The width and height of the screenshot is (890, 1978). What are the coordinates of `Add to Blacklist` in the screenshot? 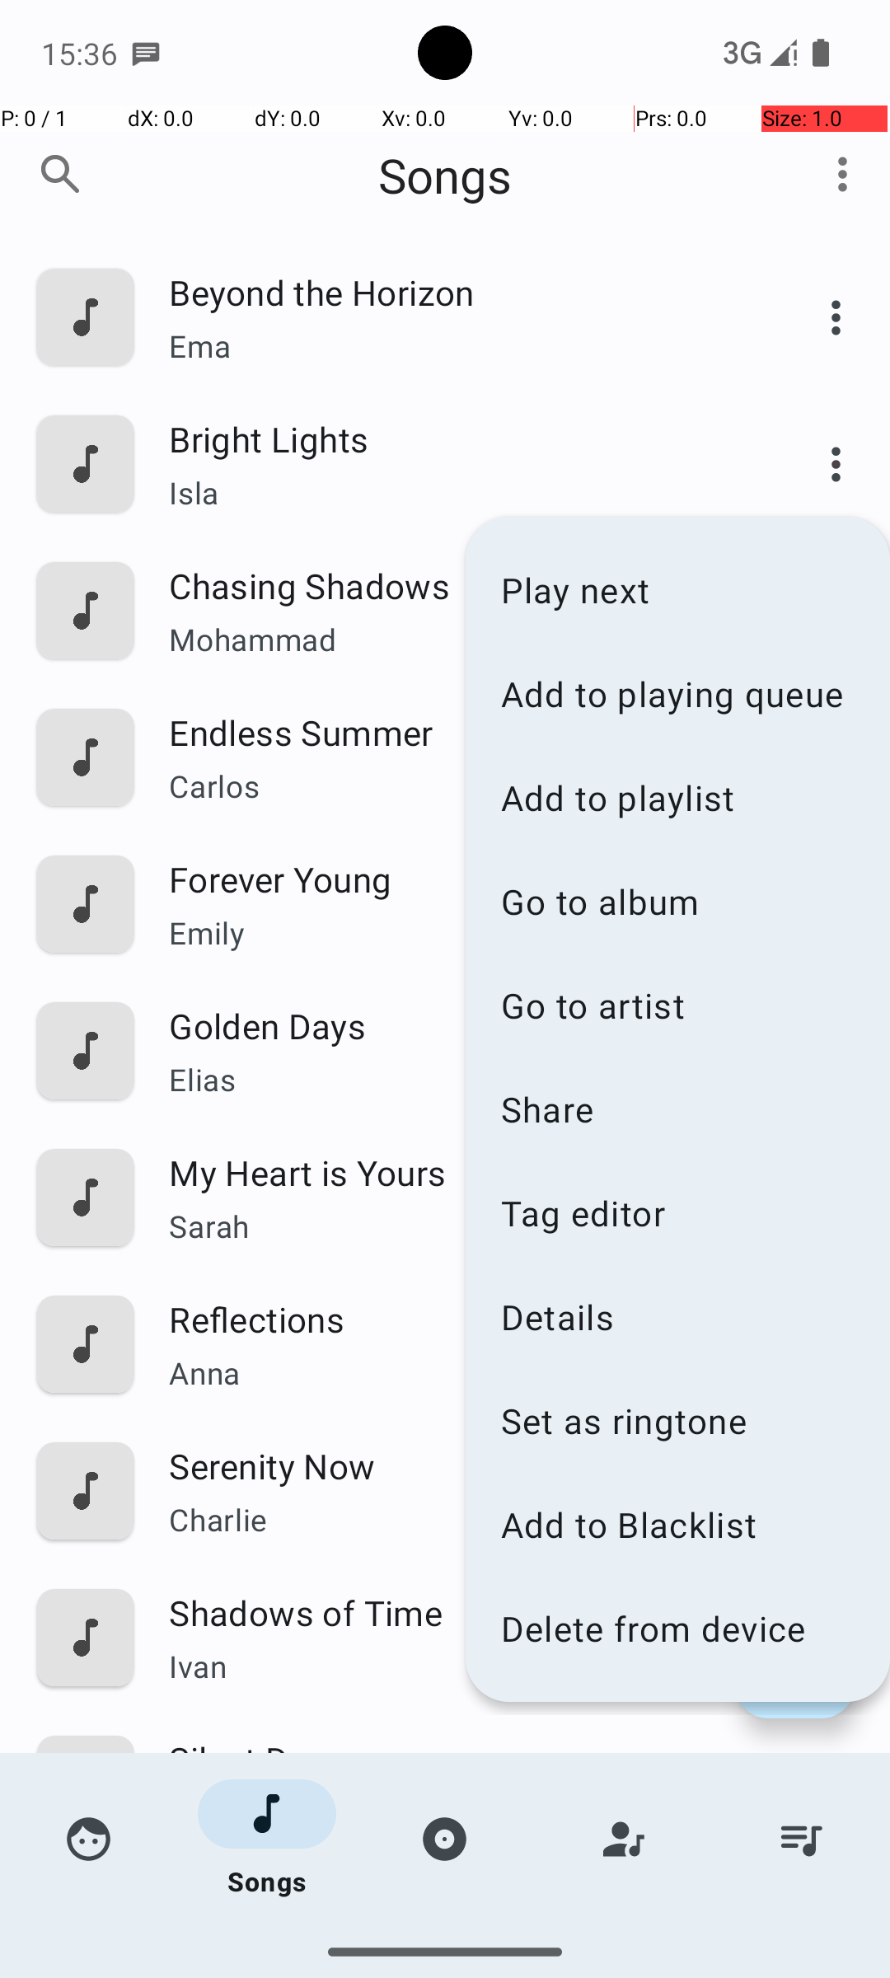 It's located at (677, 1525).